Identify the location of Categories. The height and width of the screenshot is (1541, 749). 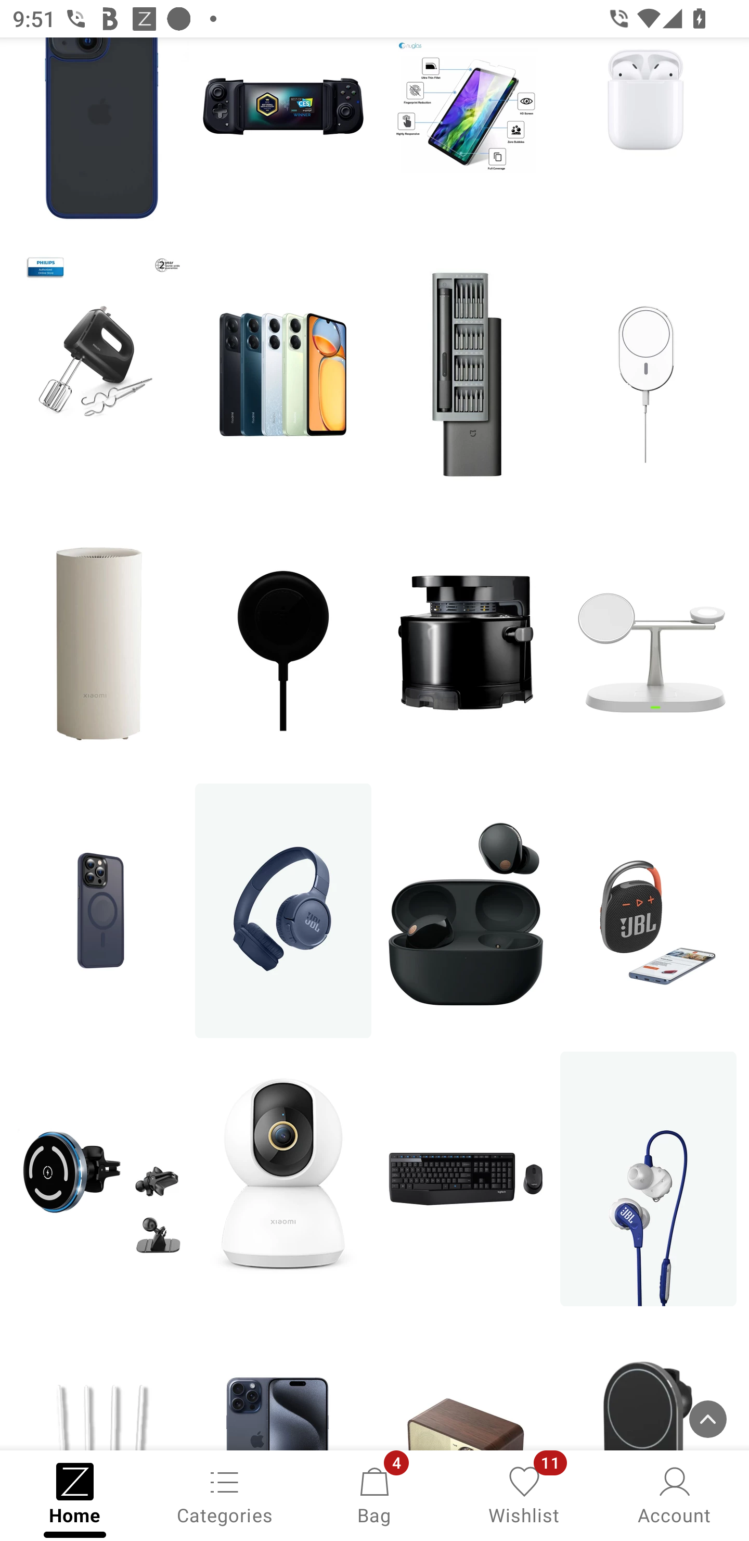
(225, 1494).